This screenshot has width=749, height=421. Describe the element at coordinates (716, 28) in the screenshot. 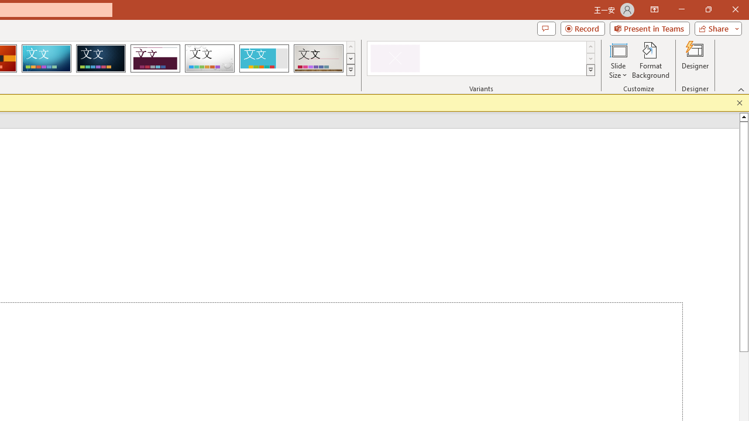

I see `Share` at that location.